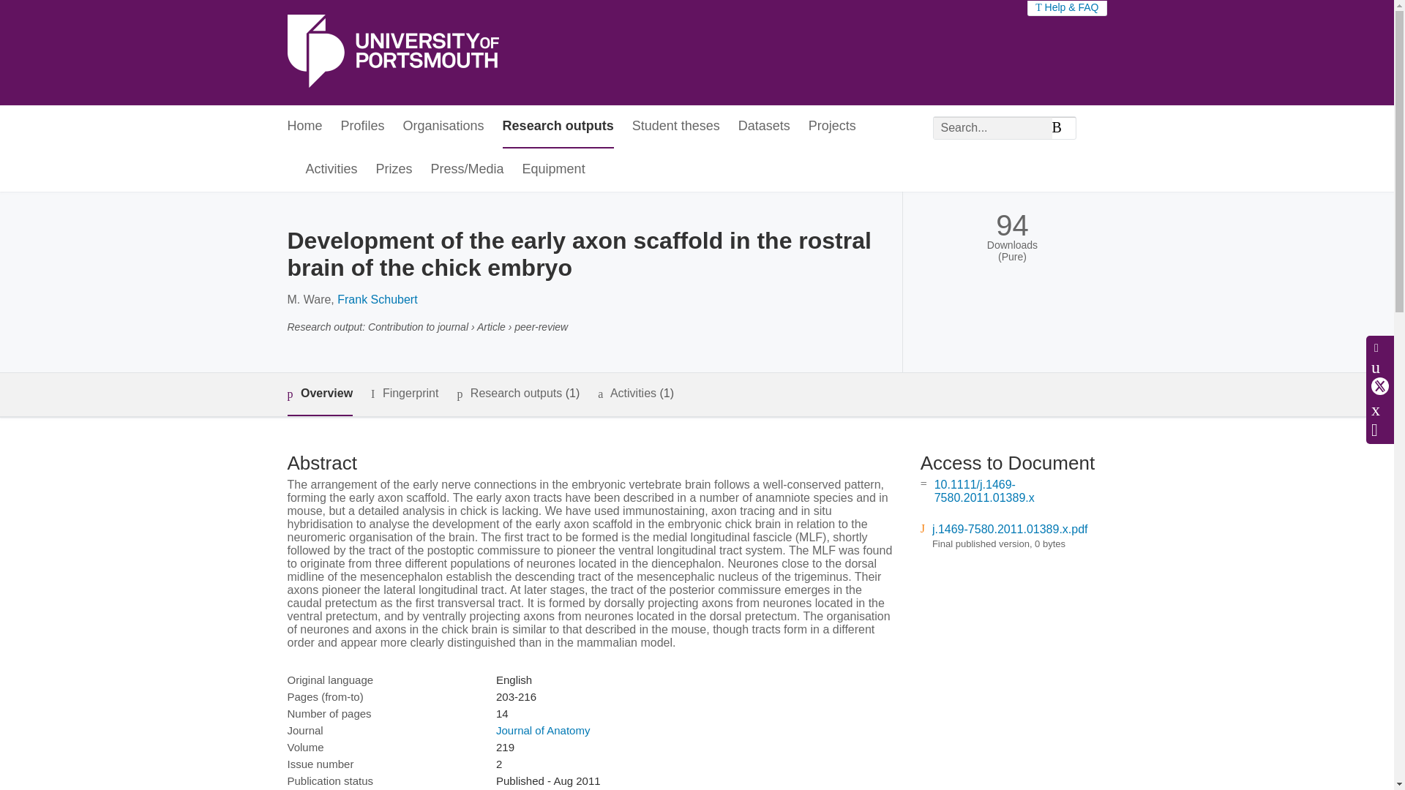 The width and height of the screenshot is (1405, 790). What do you see at coordinates (554, 170) in the screenshot?
I see `Equipment` at bounding box center [554, 170].